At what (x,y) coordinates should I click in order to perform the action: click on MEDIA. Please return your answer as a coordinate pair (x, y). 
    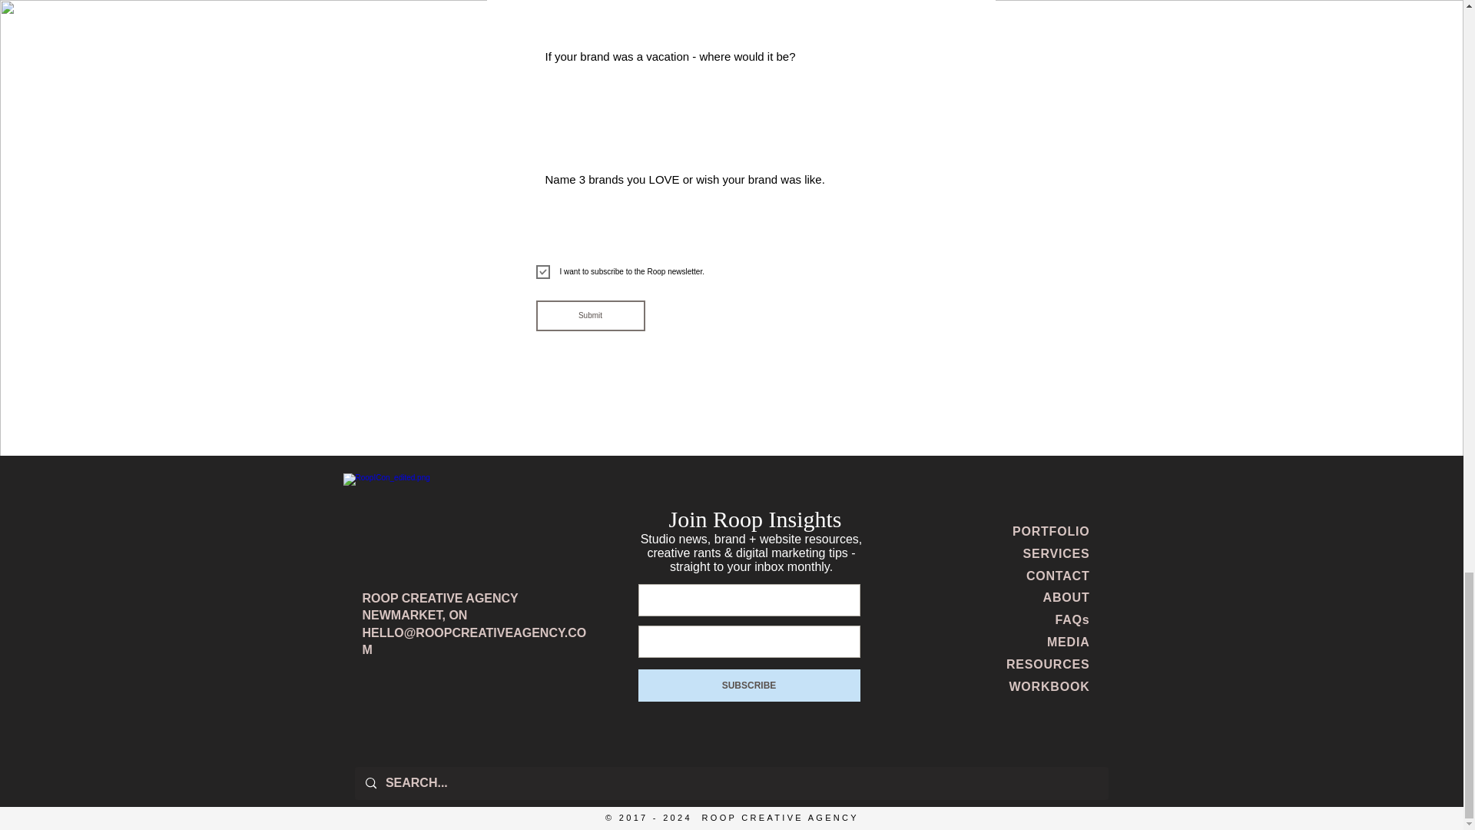
    Looking at the image, I should click on (1068, 642).